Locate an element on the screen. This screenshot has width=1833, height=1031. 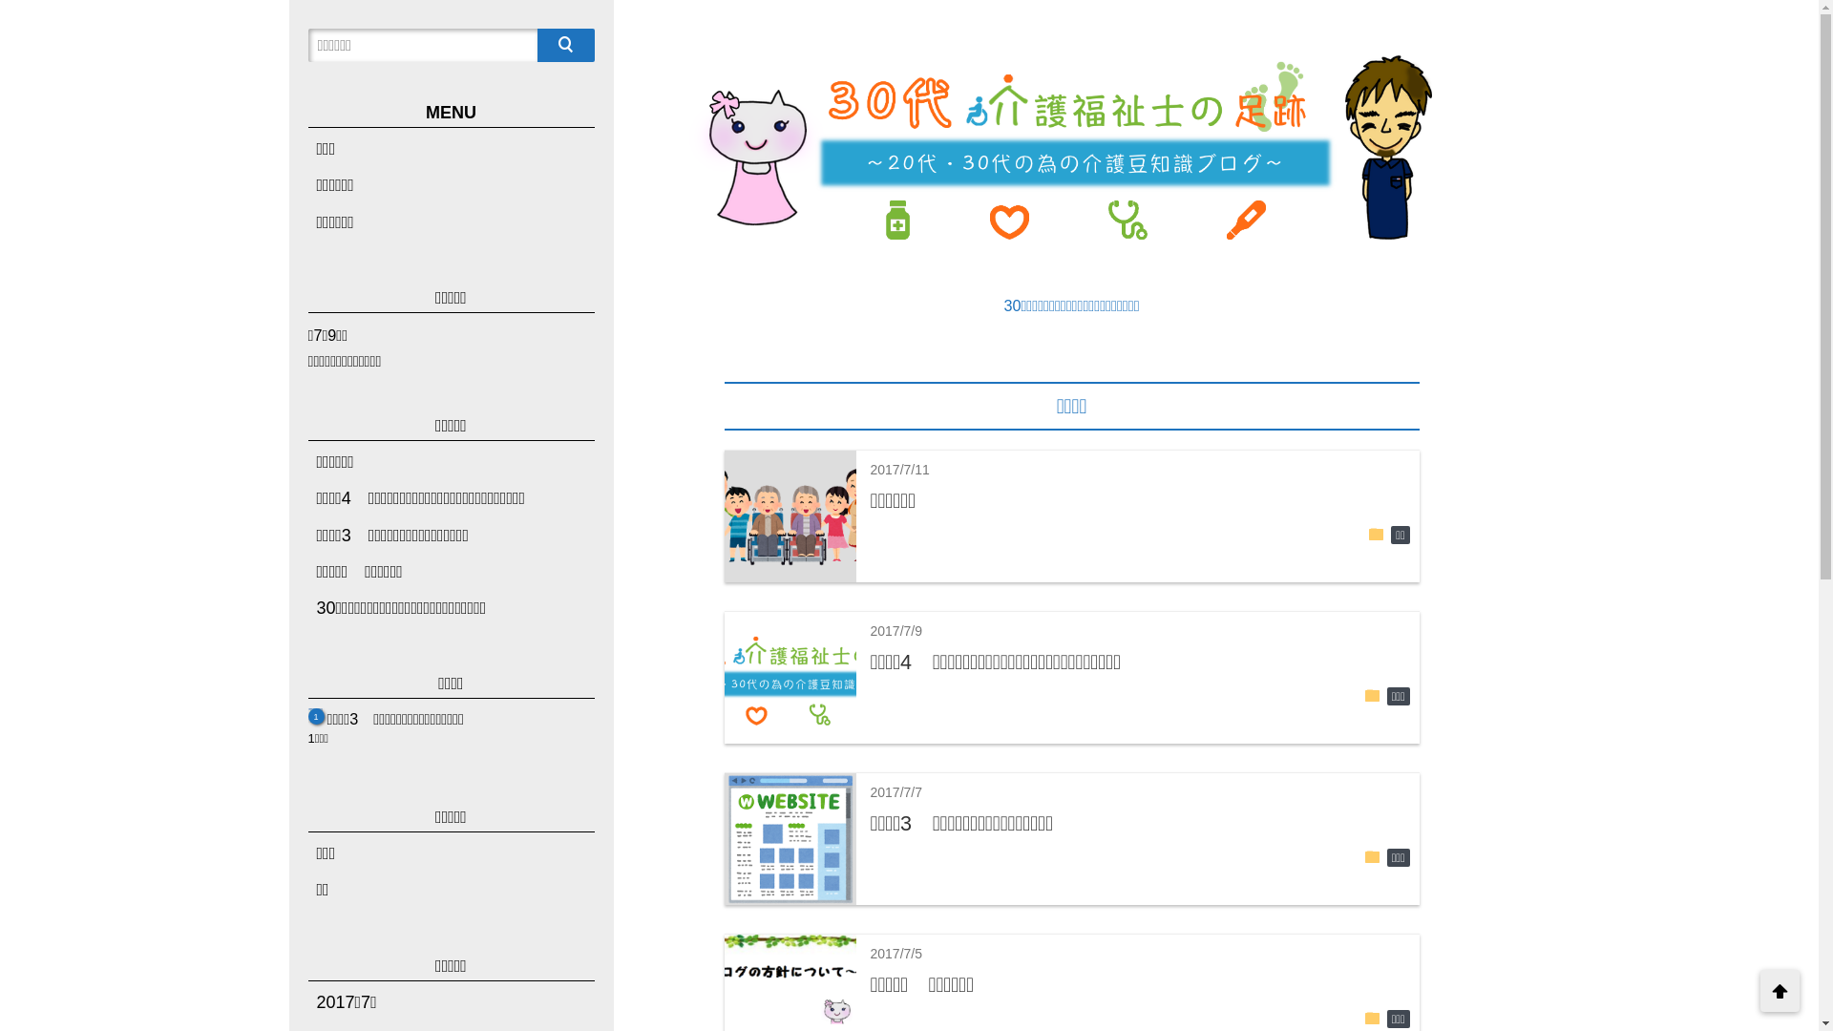
search is located at coordinates (565, 46).